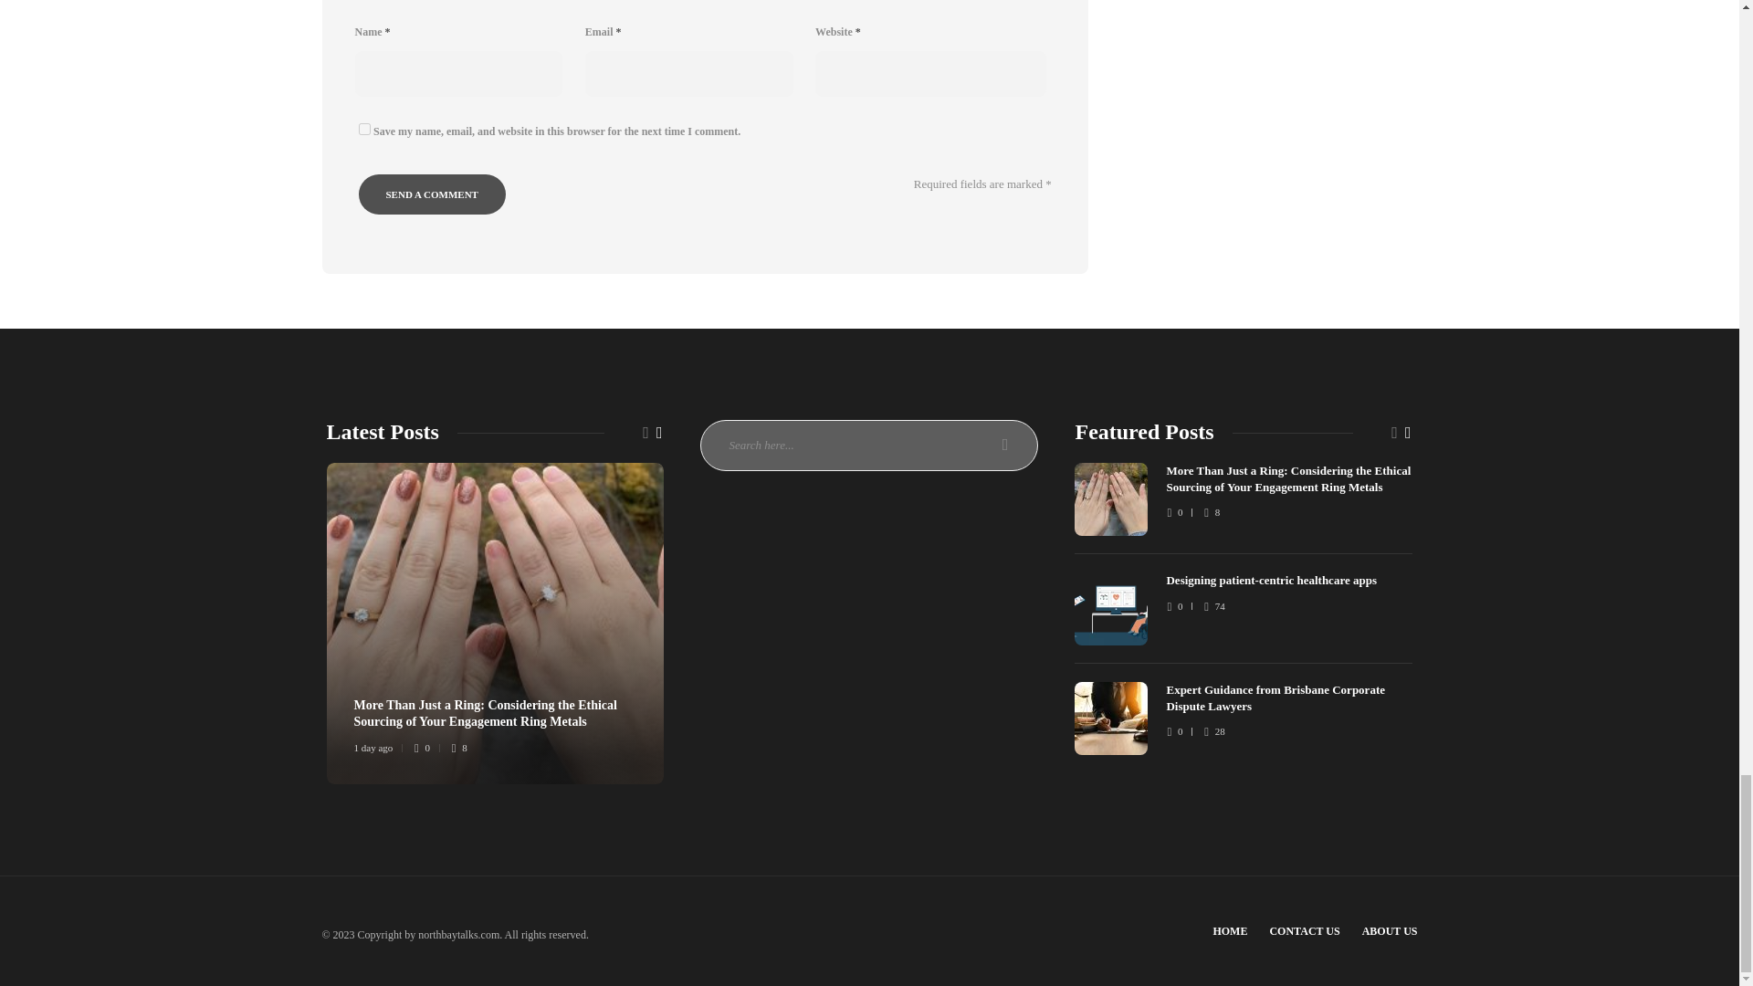 This screenshot has width=1753, height=986. I want to click on yes, so click(363, 129).